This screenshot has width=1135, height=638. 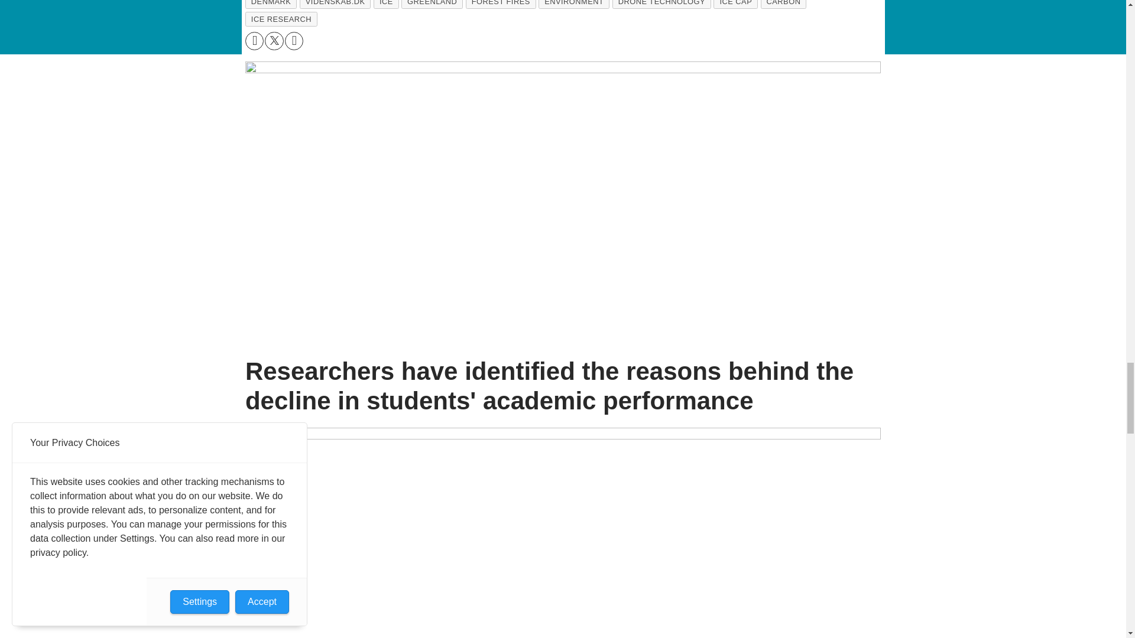 I want to click on ICE, so click(x=386, y=5).